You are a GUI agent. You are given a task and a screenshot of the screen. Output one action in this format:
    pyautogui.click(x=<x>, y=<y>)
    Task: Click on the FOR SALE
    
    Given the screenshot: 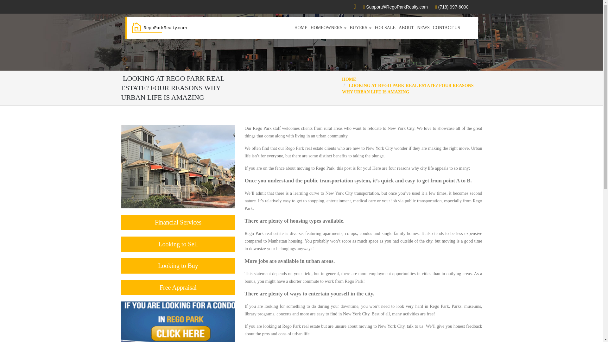 What is the action you would take?
    pyautogui.click(x=385, y=28)
    